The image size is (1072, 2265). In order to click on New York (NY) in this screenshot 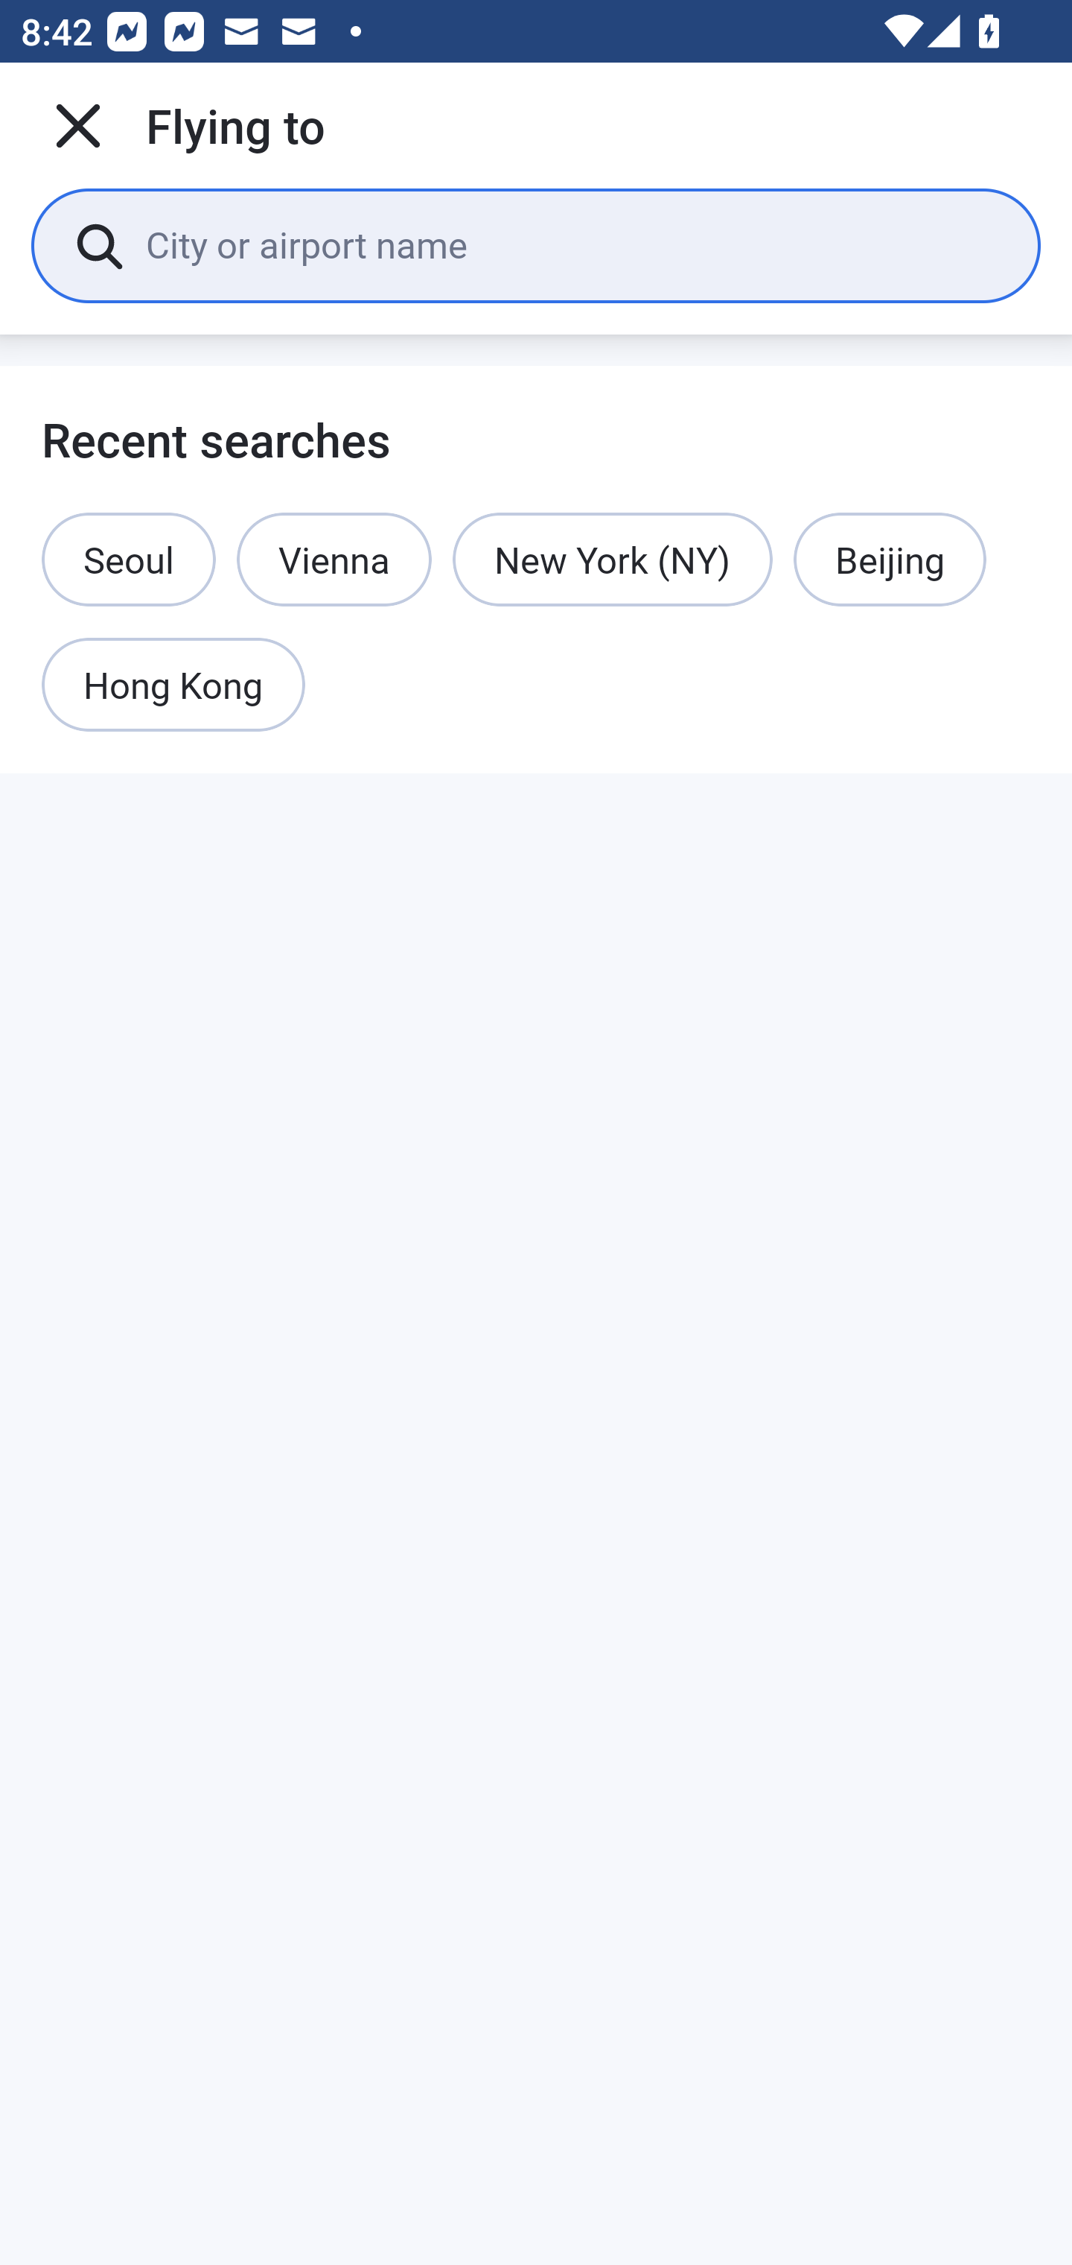, I will do `click(612, 559)`.